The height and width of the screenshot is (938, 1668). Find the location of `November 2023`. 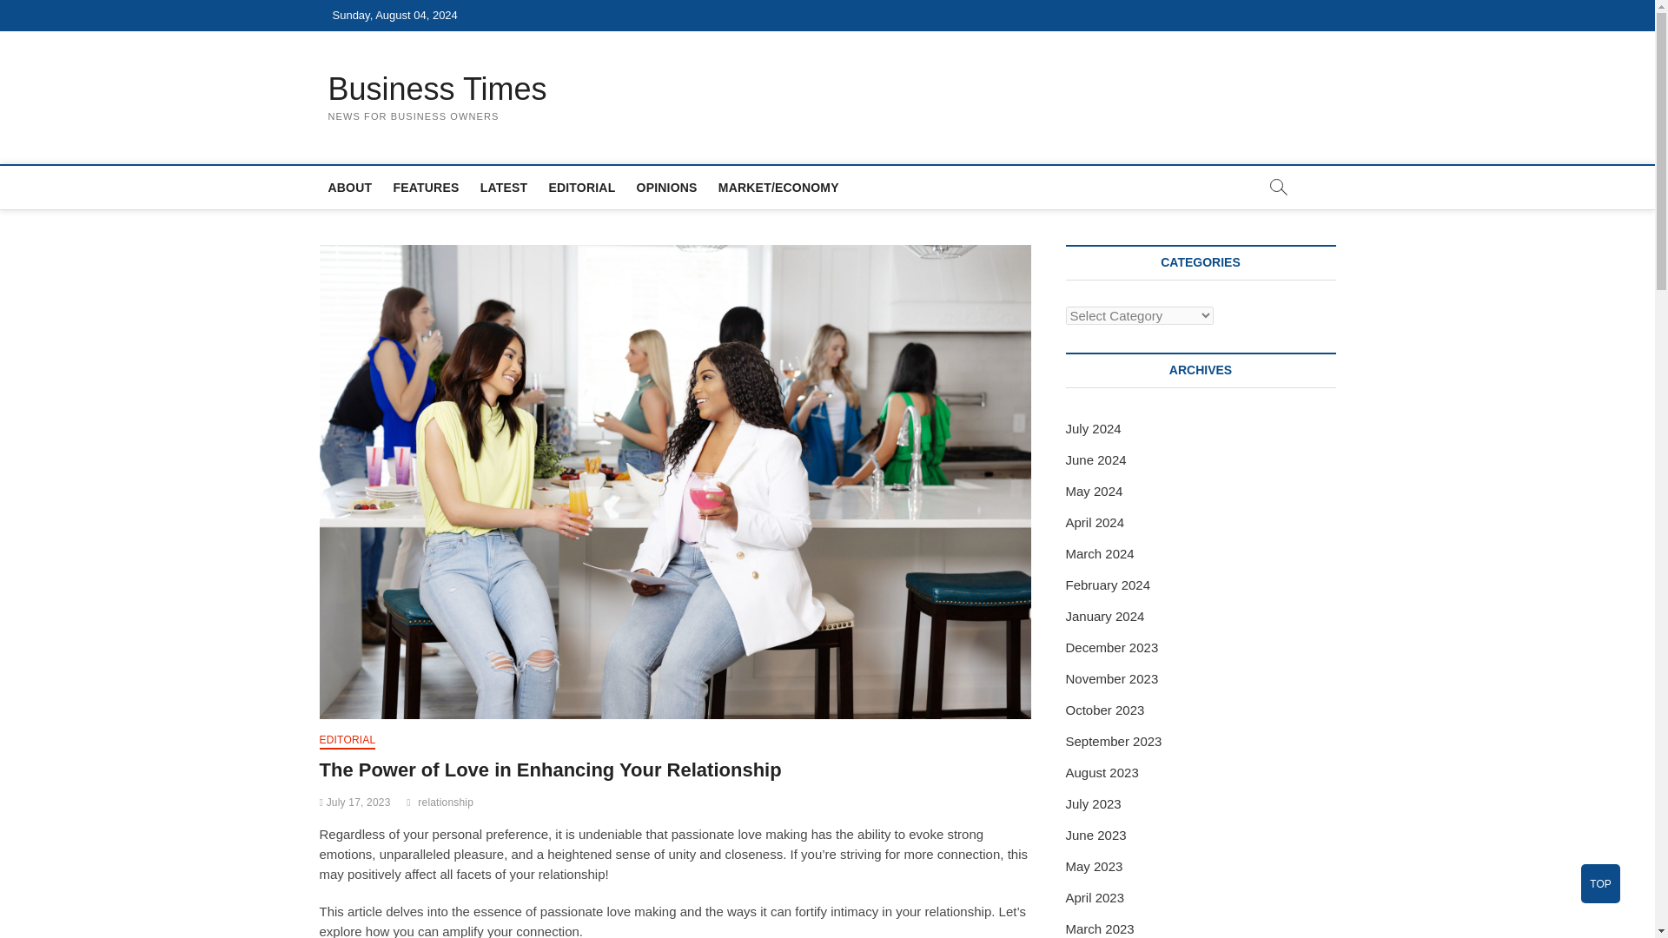

November 2023 is located at coordinates (1111, 678).